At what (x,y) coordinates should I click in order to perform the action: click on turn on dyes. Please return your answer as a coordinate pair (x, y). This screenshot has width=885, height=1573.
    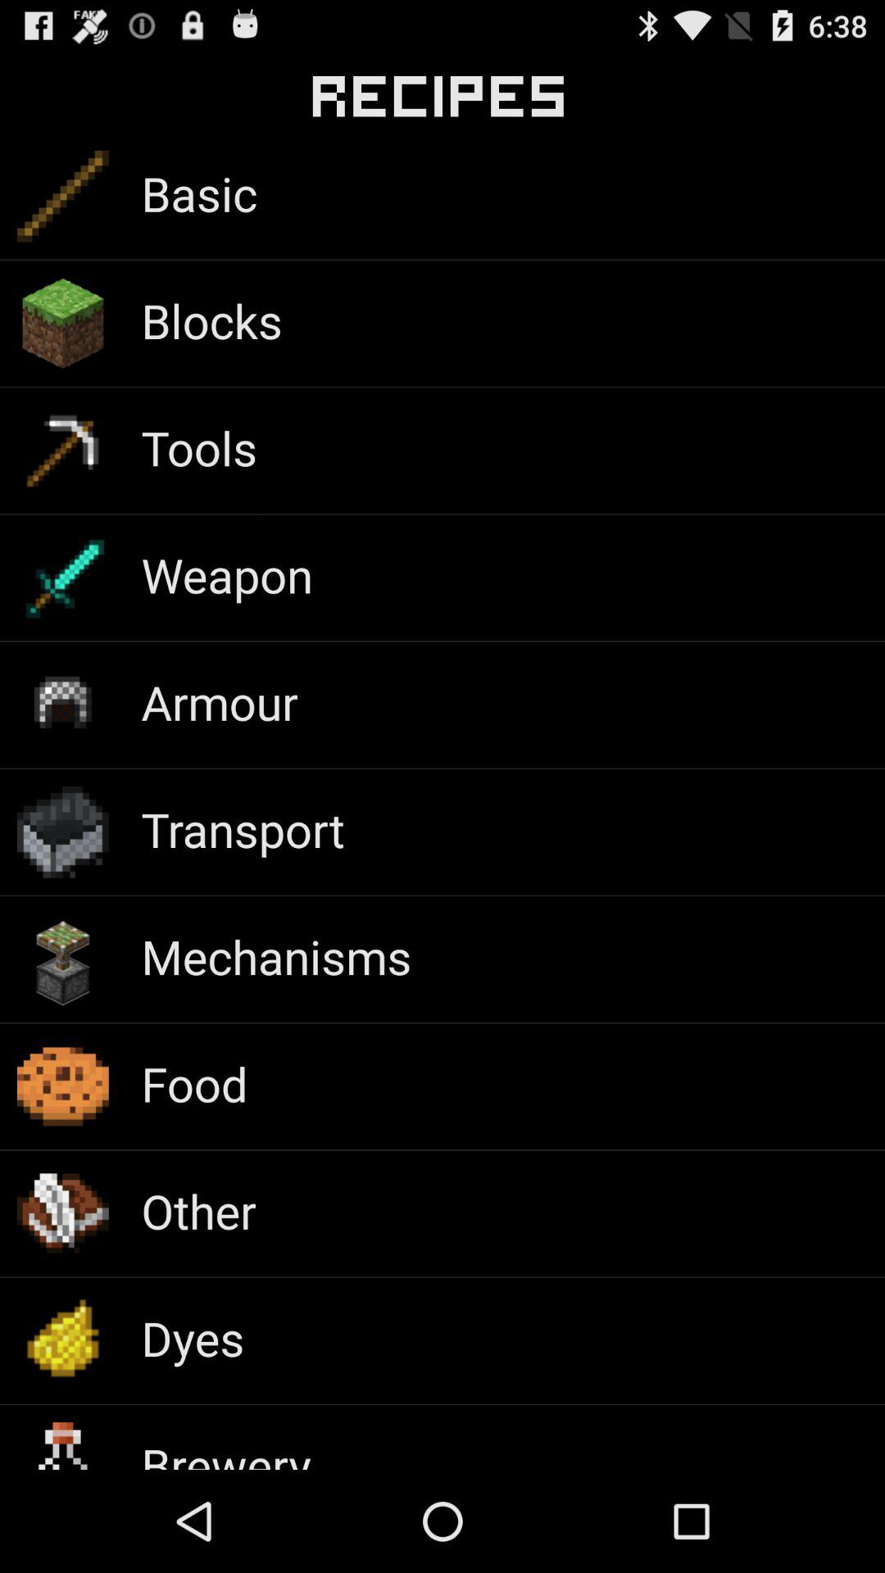
    Looking at the image, I should click on (193, 1337).